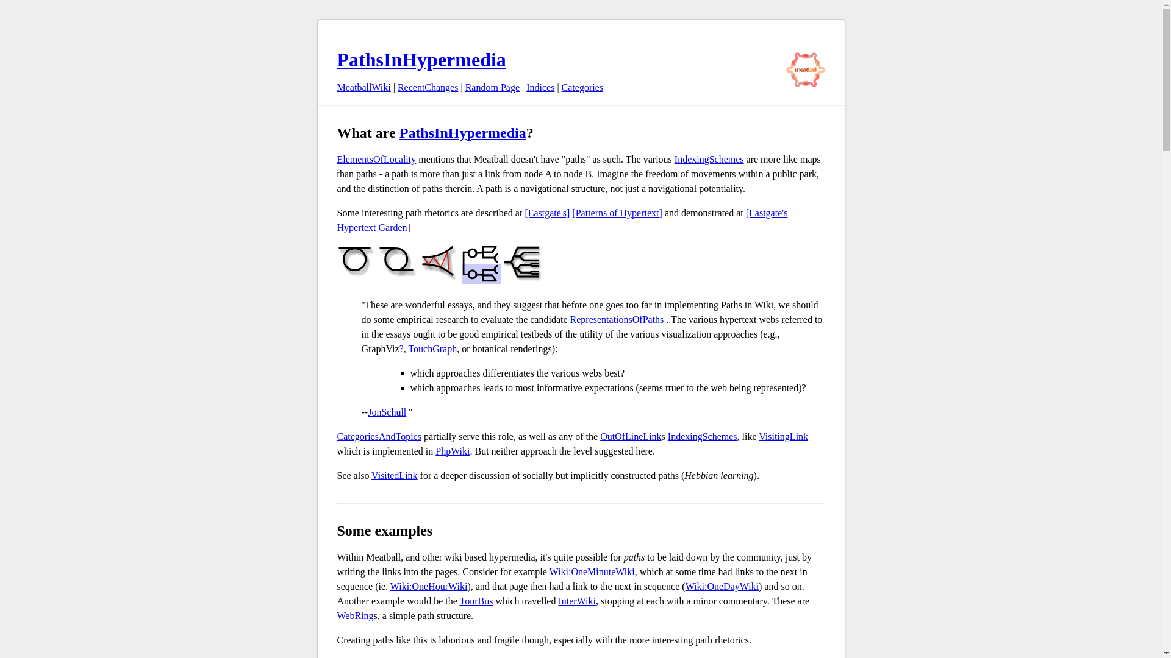 The height and width of the screenshot is (658, 1171). Describe the element at coordinates (476, 601) in the screenshot. I see `TourBus` at that location.